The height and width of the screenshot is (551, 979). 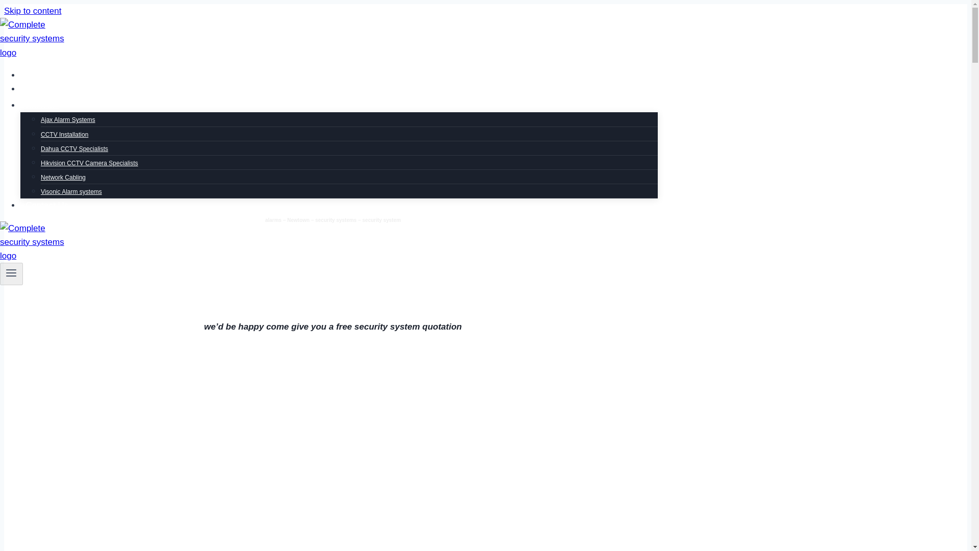 I want to click on Contact Us, so click(x=47, y=205).